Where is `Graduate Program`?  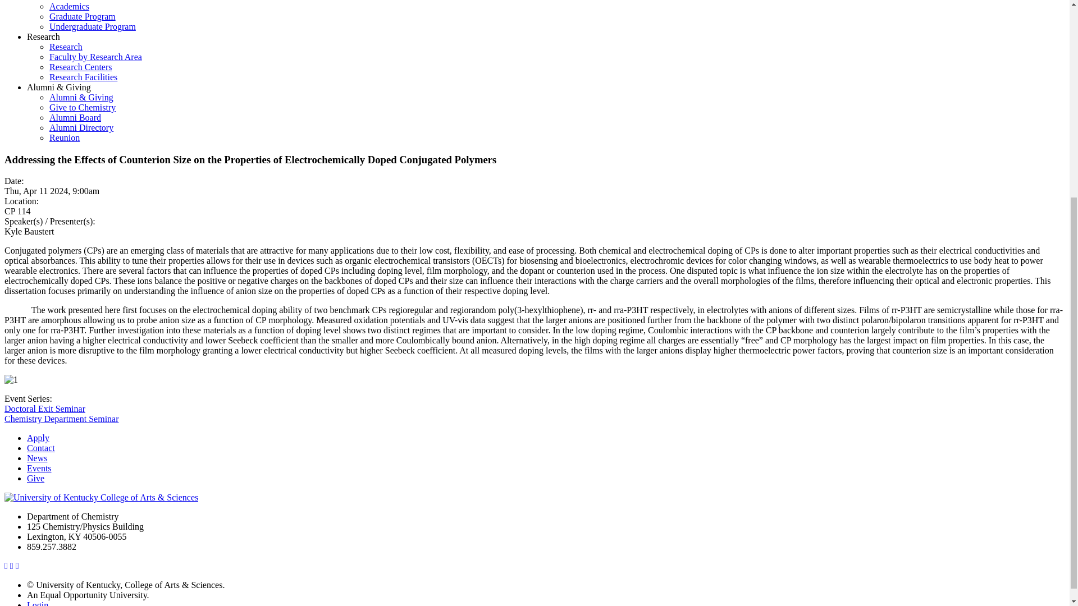
Graduate Program is located at coordinates (82, 16).